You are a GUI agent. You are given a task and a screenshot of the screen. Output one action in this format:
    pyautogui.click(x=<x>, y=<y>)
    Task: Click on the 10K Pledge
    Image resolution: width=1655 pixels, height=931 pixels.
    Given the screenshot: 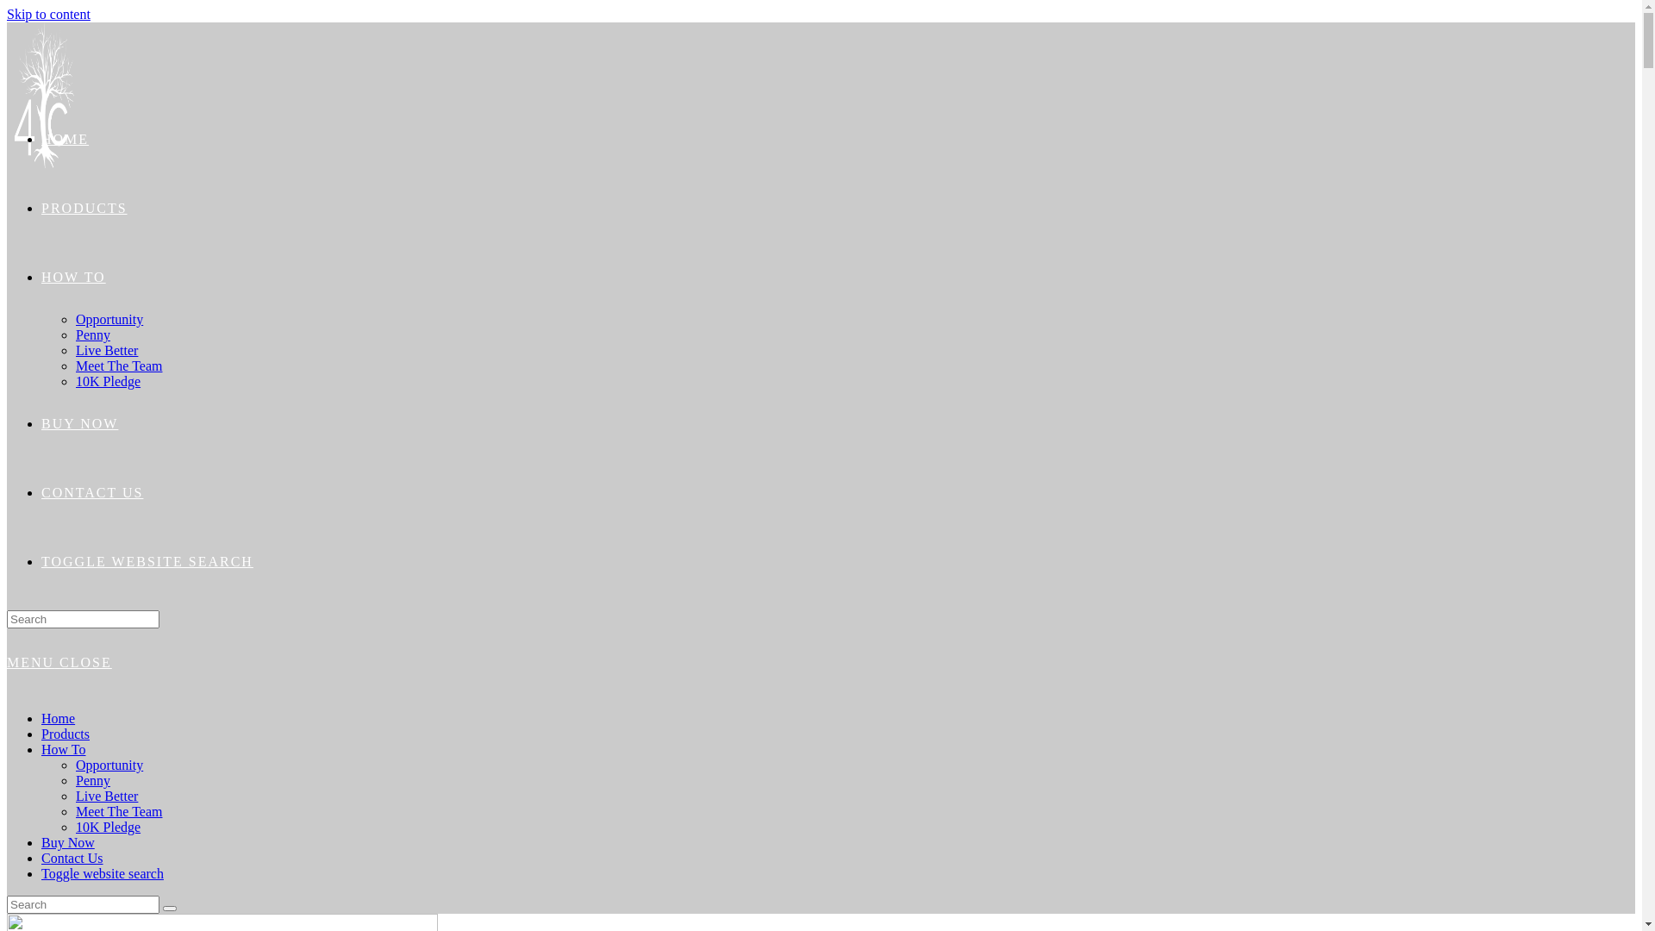 What is the action you would take?
    pyautogui.click(x=109, y=381)
    